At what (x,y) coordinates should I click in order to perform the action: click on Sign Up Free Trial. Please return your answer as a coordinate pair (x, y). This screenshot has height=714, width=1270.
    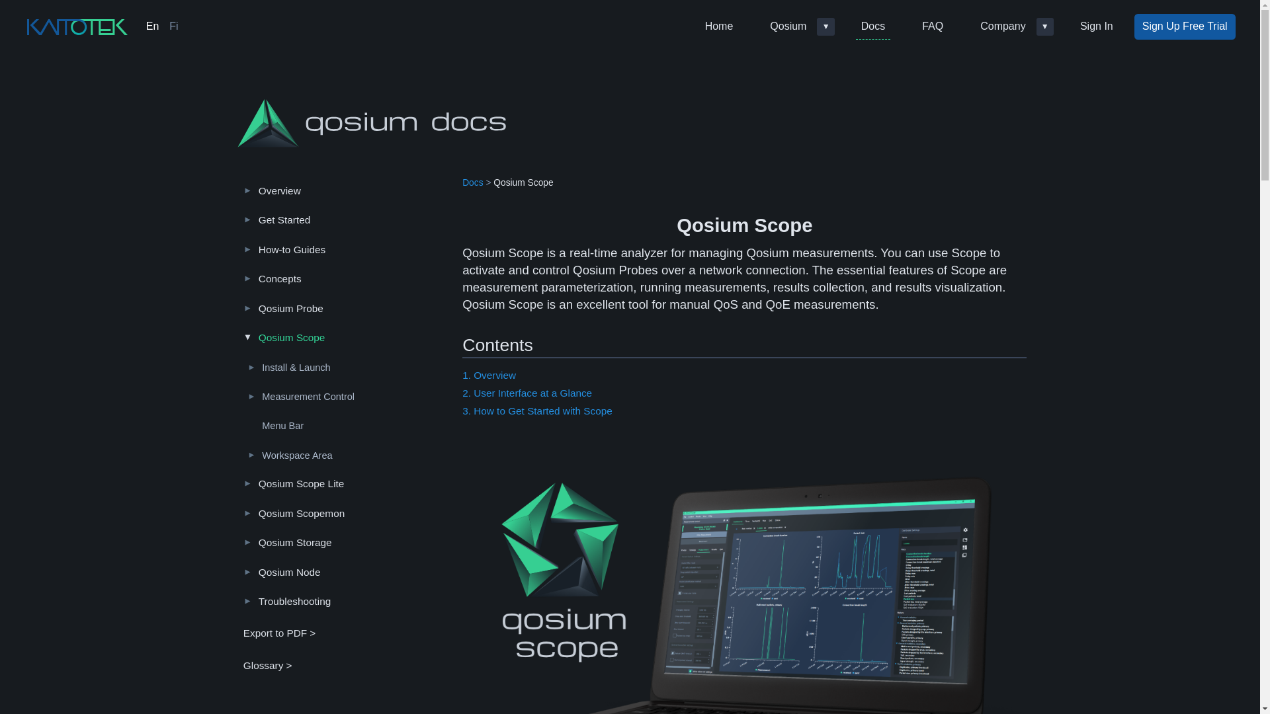
    Looking at the image, I should click on (1185, 26).